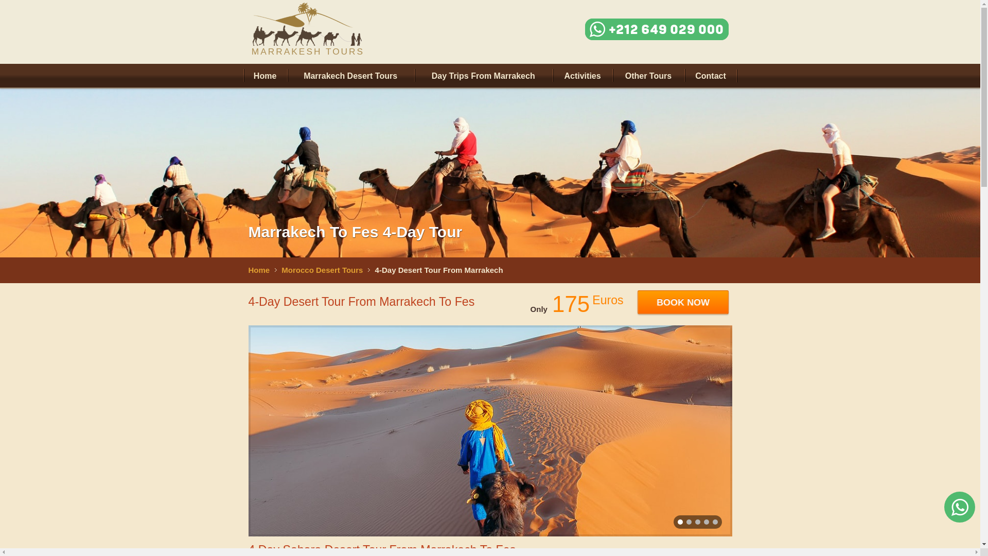 The image size is (988, 556). What do you see at coordinates (711, 76) in the screenshot?
I see `Contact` at bounding box center [711, 76].